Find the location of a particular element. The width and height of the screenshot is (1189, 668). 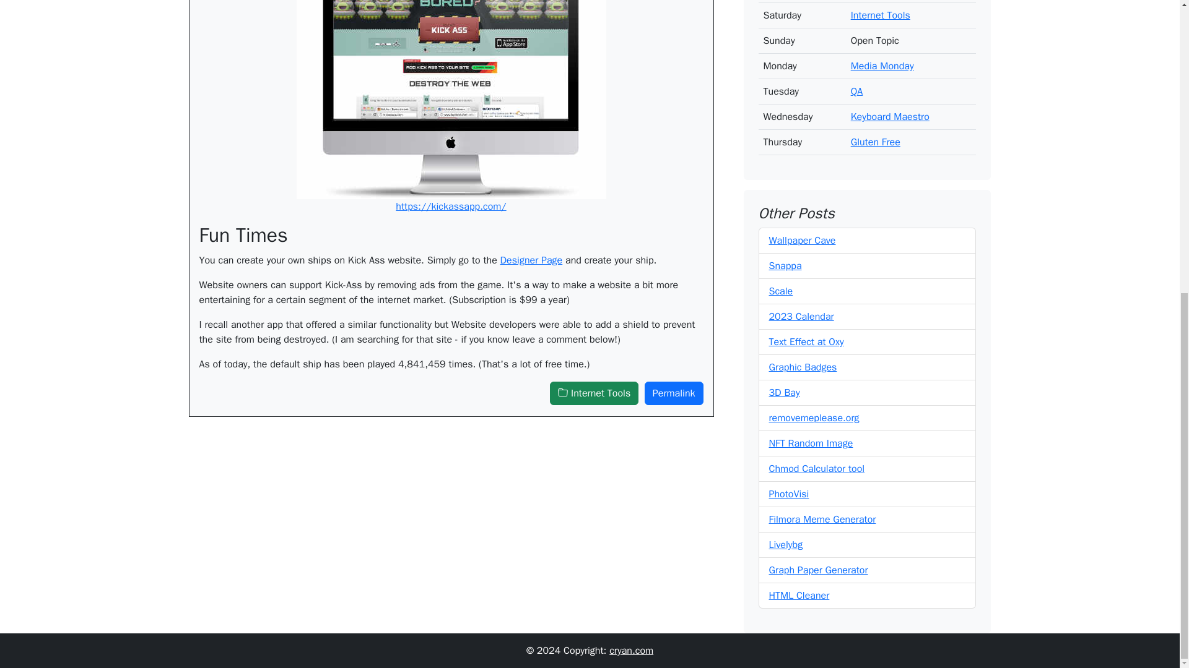

removemeplease.org is located at coordinates (814, 408).